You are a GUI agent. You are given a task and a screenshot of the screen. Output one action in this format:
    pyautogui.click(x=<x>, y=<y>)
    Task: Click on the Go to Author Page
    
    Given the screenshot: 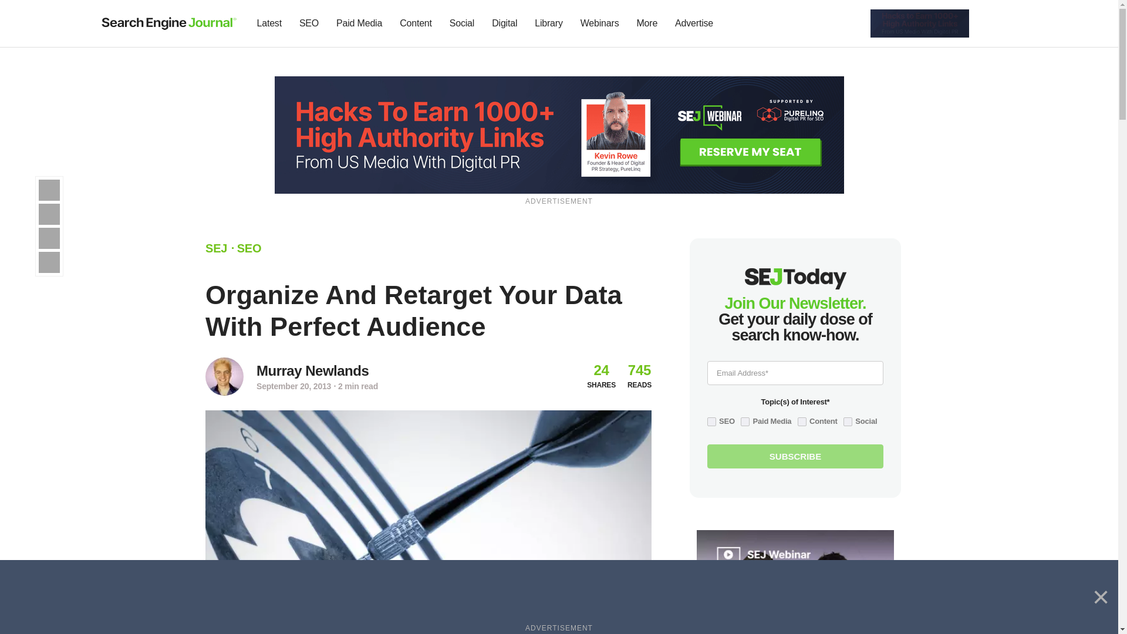 What is the action you would take?
    pyautogui.click(x=224, y=376)
    